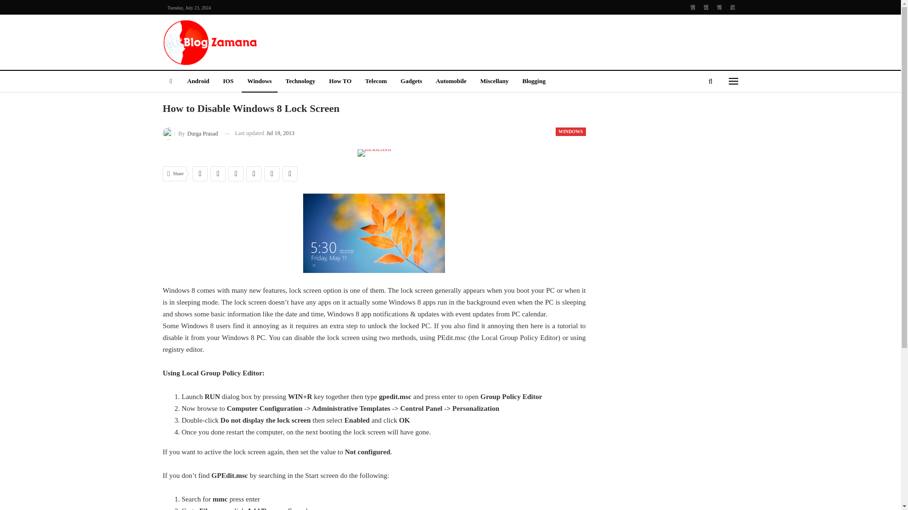 The width and height of the screenshot is (908, 510). I want to click on WINDOWS, so click(570, 132).